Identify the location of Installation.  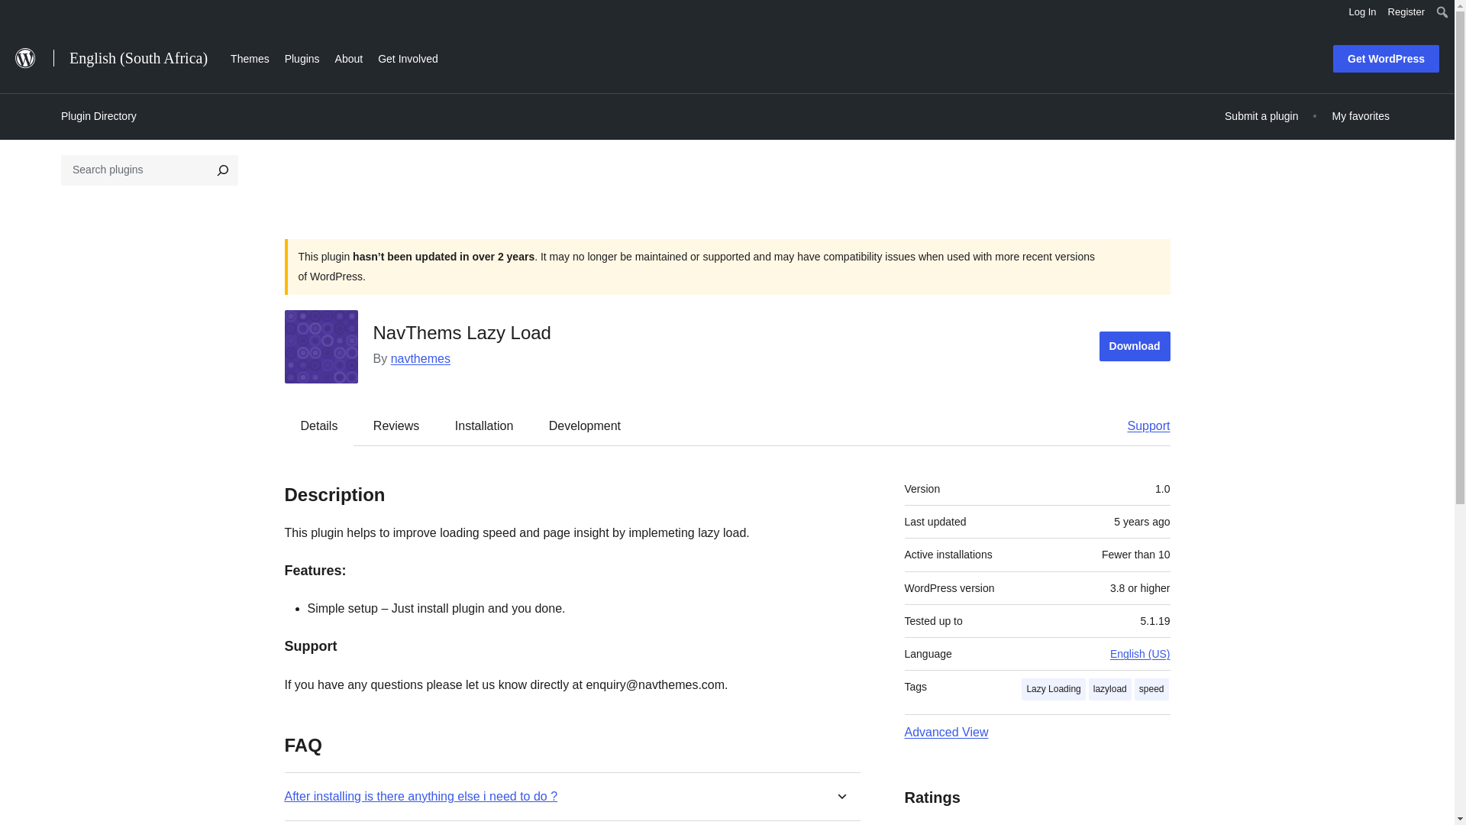
(484, 425).